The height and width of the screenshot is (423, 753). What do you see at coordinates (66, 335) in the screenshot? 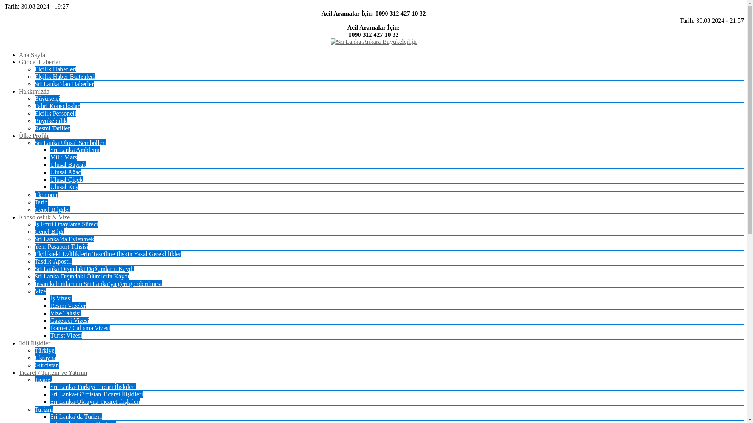
I see `Turist Vizesi` at bounding box center [66, 335].